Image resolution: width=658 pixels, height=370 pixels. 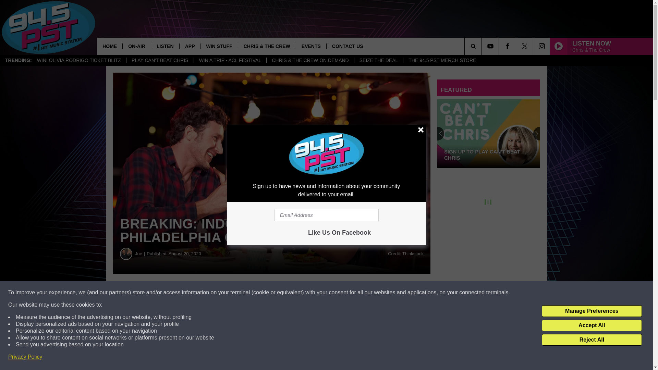 What do you see at coordinates (378, 60) in the screenshot?
I see `SEIZE THE DEAL` at bounding box center [378, 60].